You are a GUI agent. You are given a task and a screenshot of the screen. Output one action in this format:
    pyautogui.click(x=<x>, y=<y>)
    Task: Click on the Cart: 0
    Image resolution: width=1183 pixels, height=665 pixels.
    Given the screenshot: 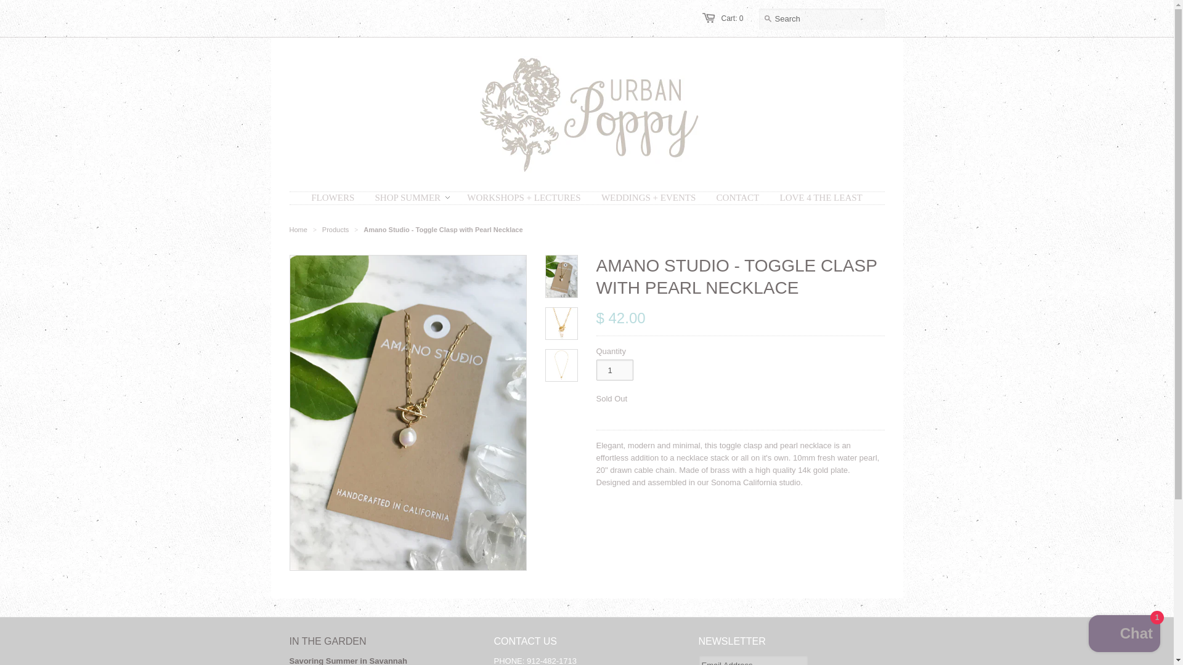 What is the action you would take?
    pyautogui.click(x=731, y=18)
    